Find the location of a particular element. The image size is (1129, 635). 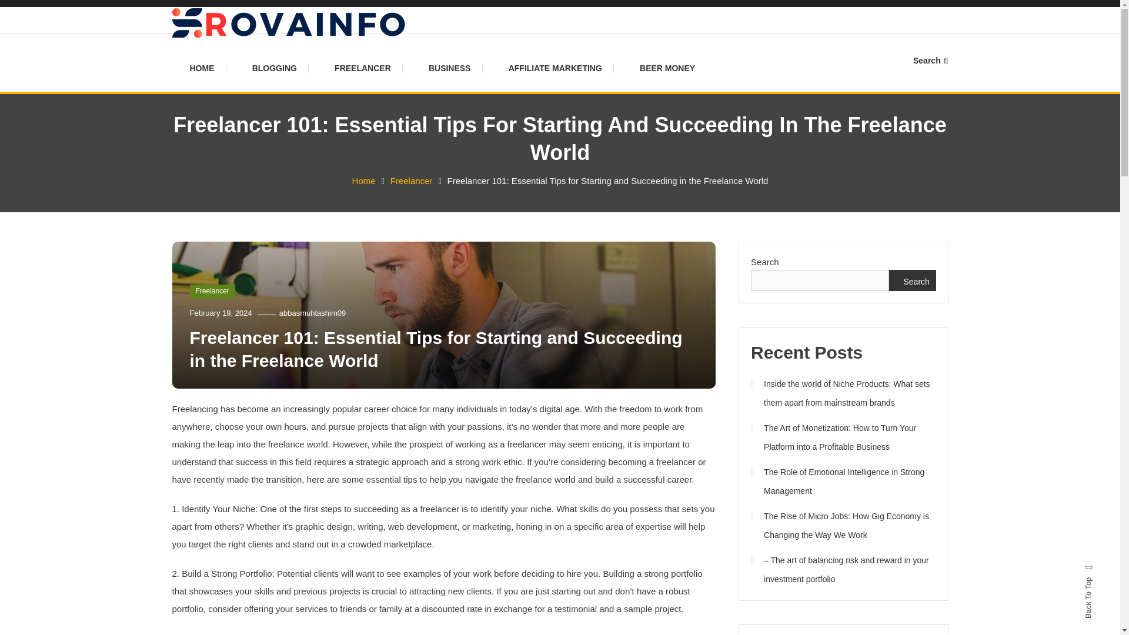

BEER MONEY is located at coordinates (667, 68).